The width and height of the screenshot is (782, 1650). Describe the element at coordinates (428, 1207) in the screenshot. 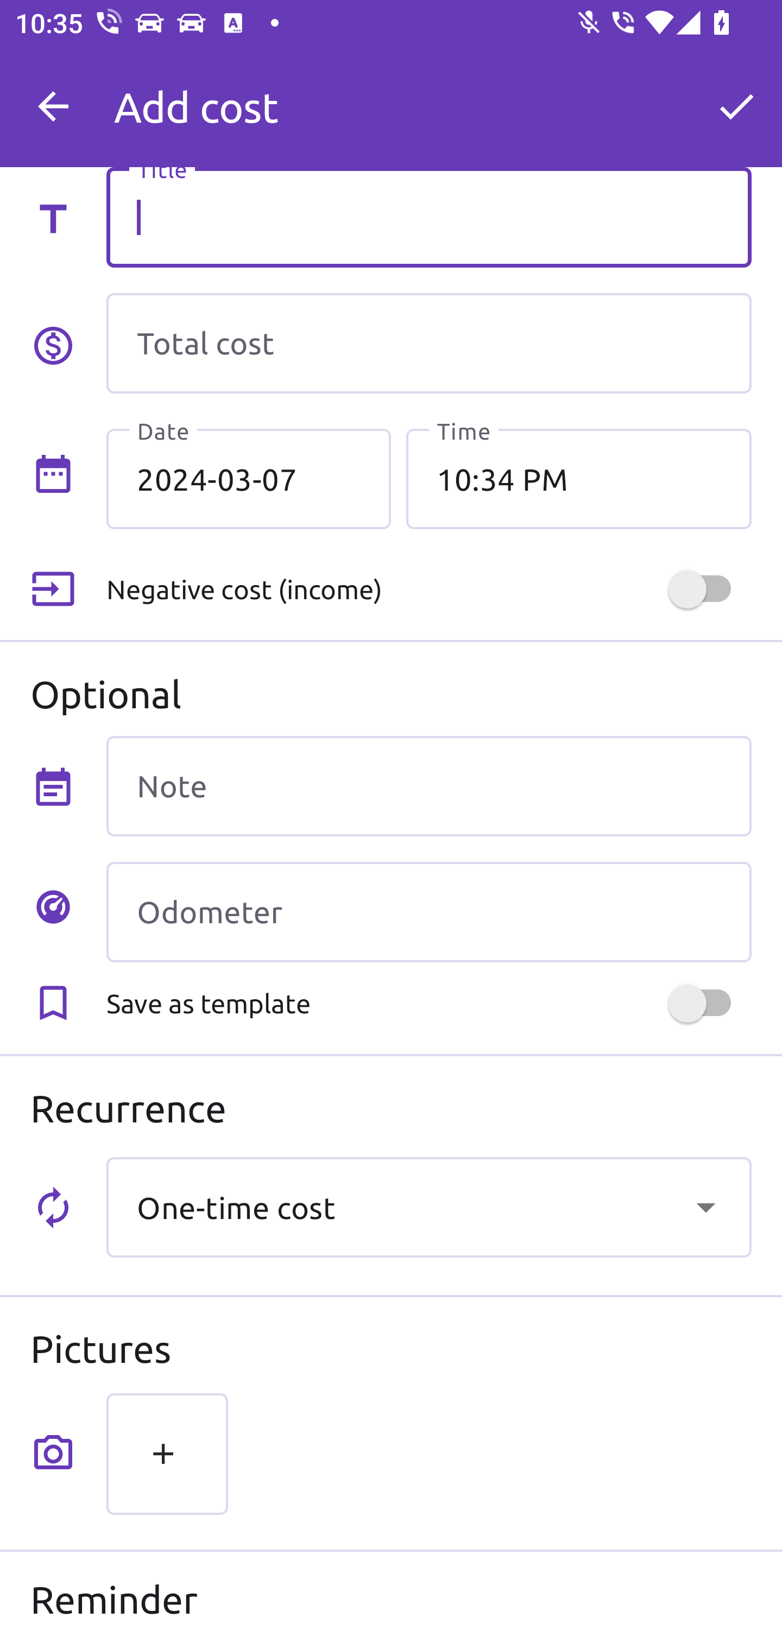

I see `One-time cost` at that location.